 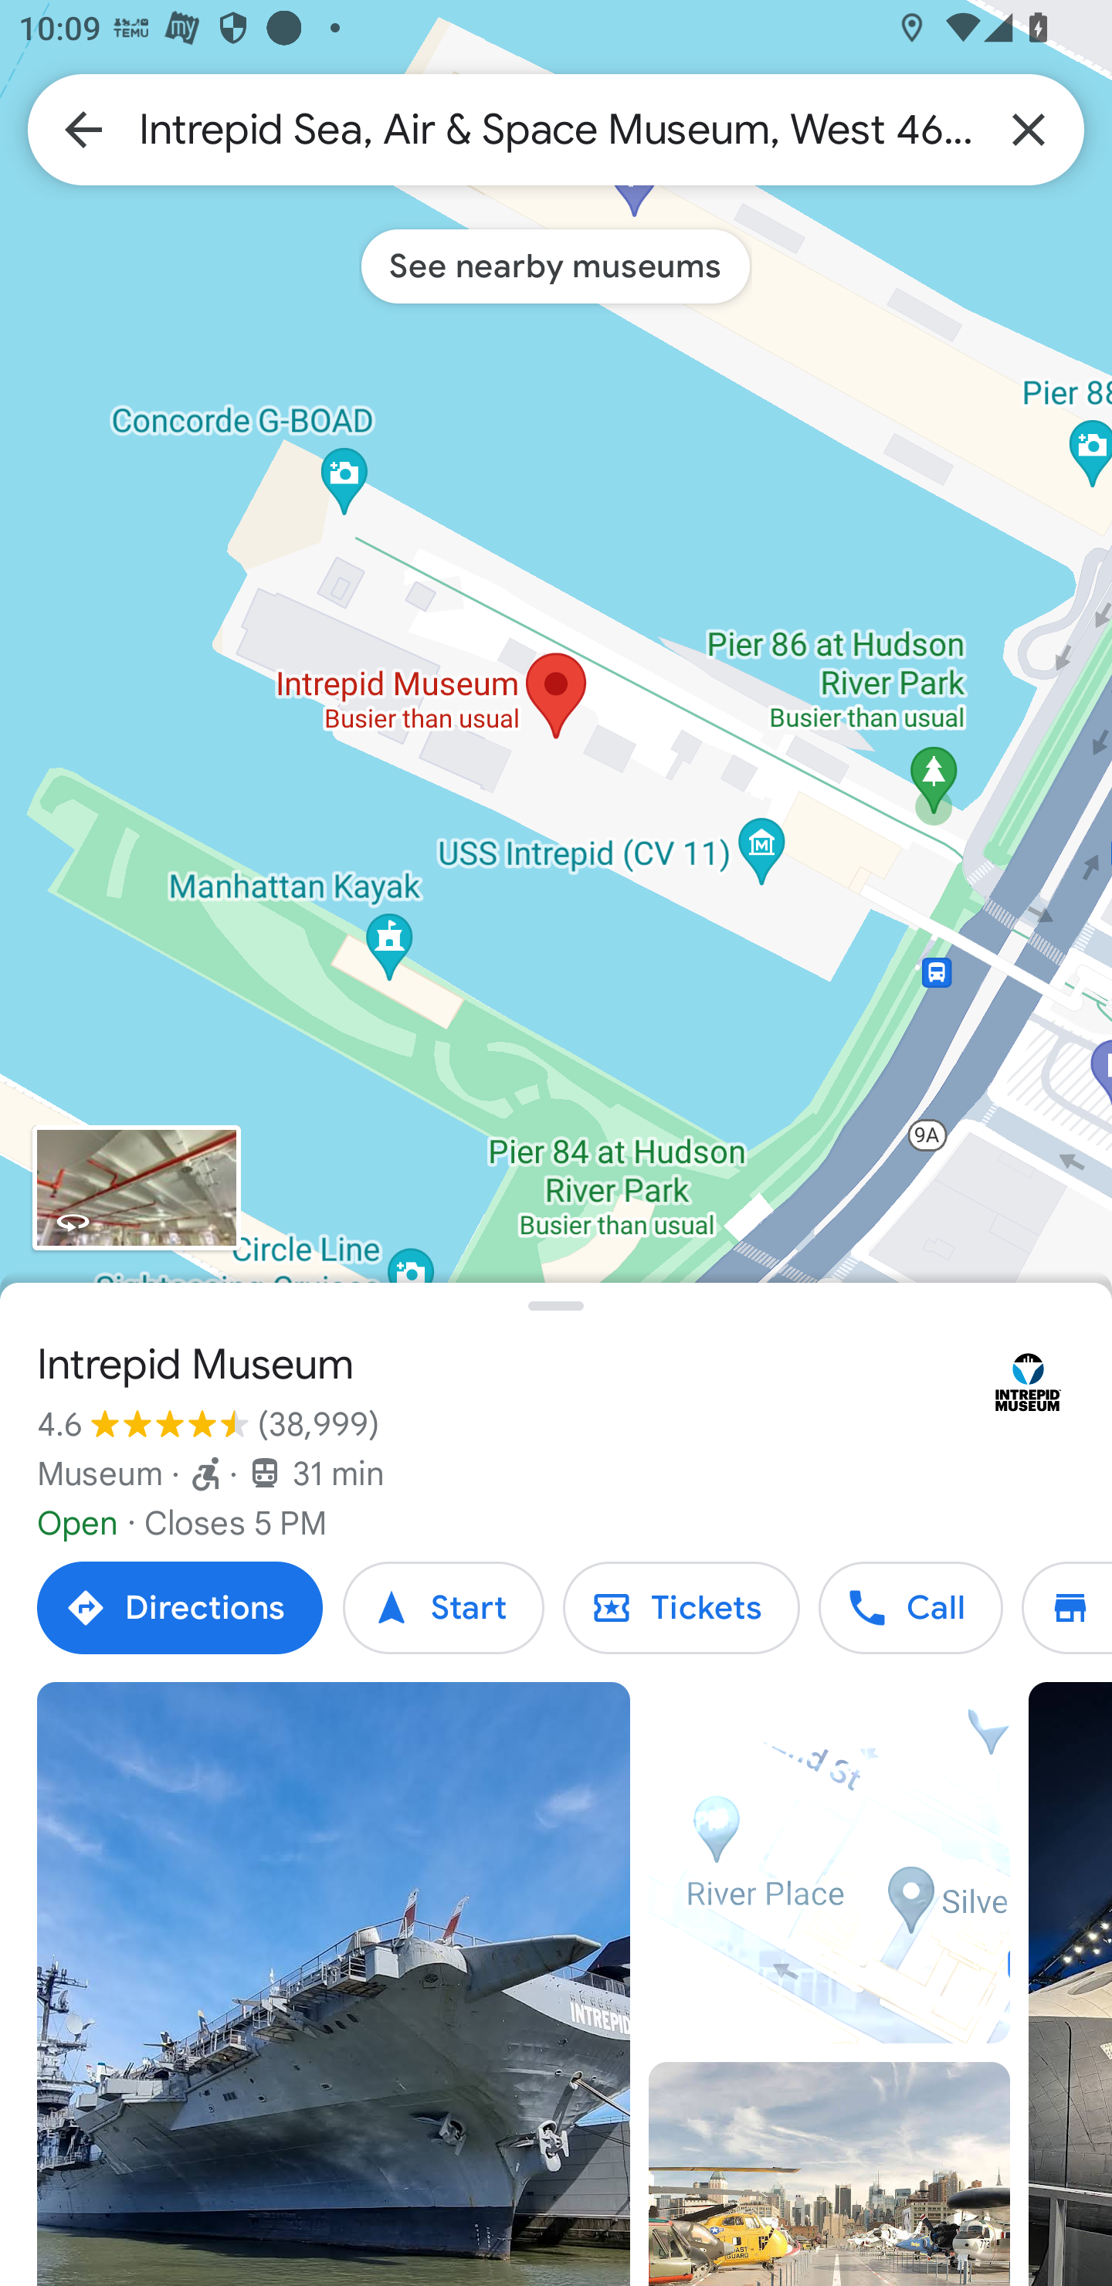 What do you see at coordinates (1067, 1608) in the screenshot?
I see `Directory Directory Directory` at bounding box center [1067, 1608].